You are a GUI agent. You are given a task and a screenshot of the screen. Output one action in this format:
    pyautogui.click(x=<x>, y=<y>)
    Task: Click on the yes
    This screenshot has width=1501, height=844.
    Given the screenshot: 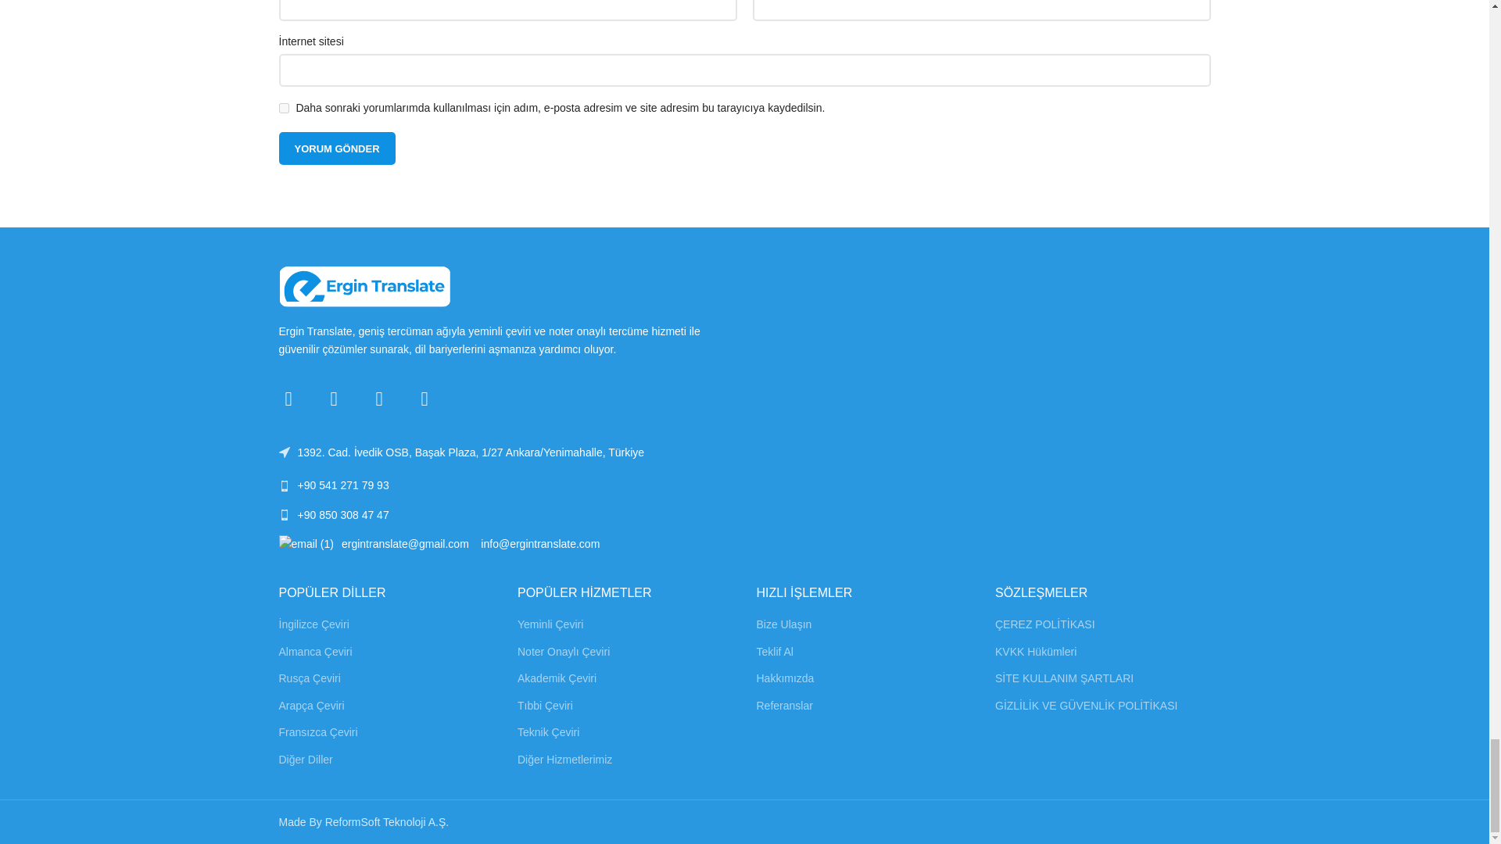 What is the action you would take?
    pyautogui.click(x=283, y=125)
    